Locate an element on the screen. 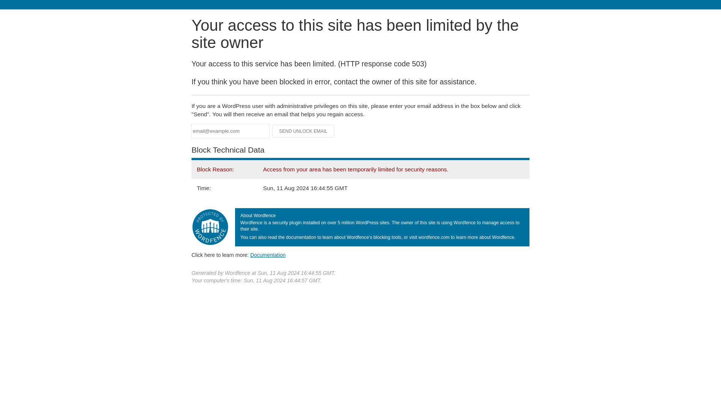 The height and width of the screenshot is (405, 721). Documentation is located at coordinates (268, 255).